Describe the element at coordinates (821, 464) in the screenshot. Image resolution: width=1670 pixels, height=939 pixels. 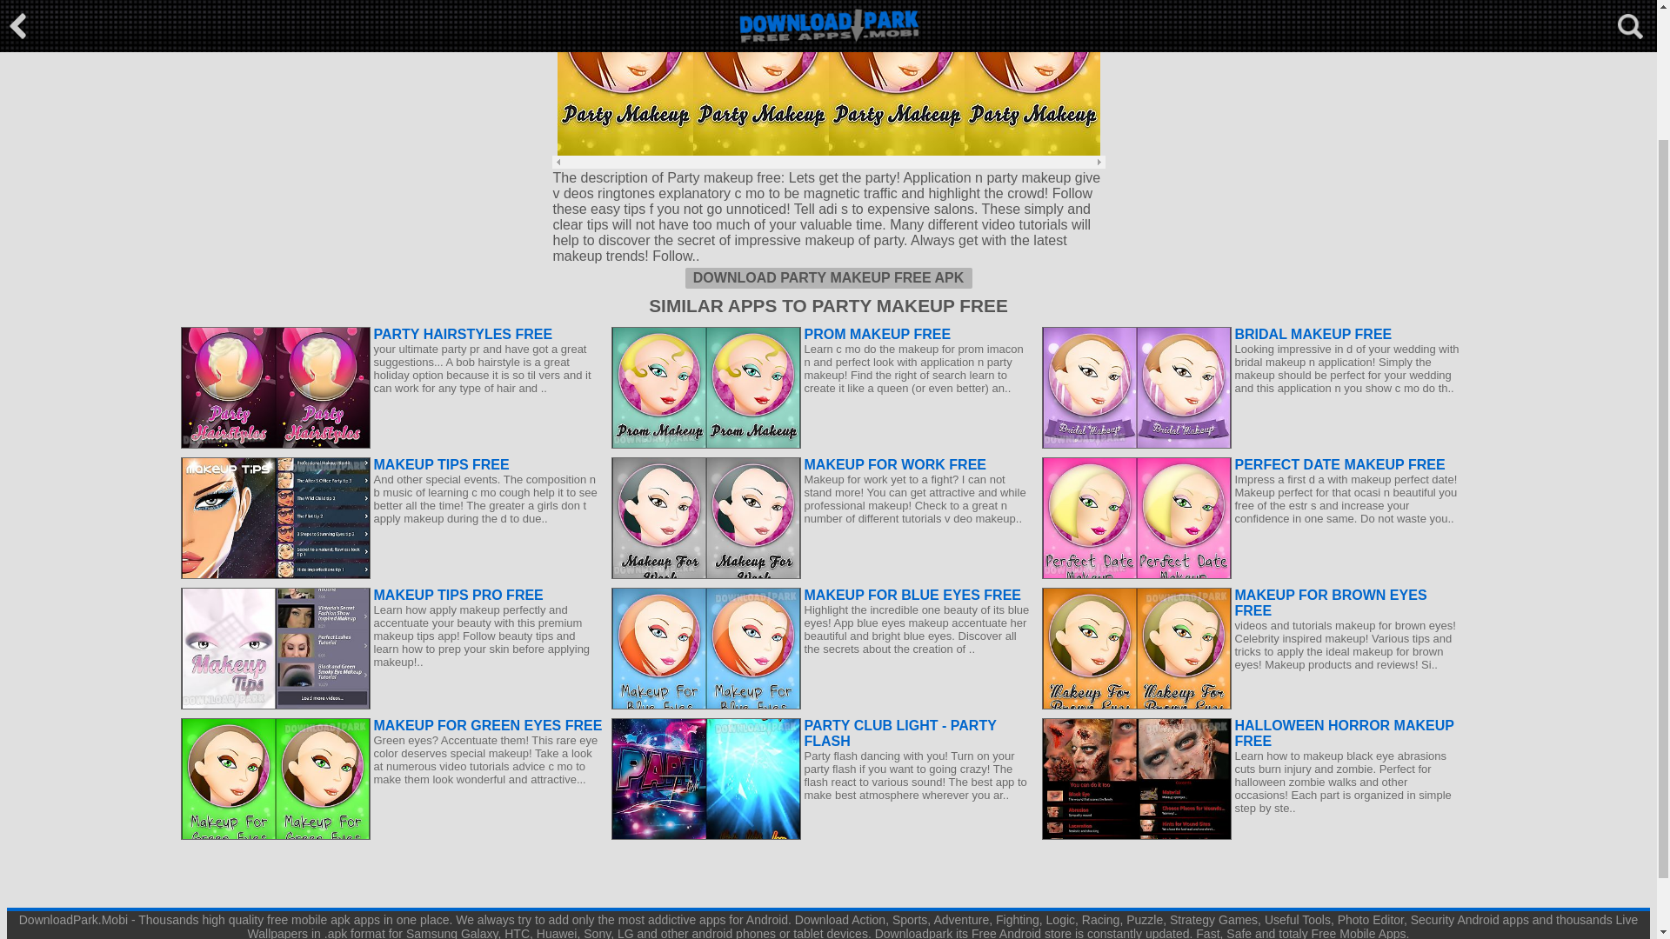
I see `MAKEUP FOR WORK FREE` at that location.